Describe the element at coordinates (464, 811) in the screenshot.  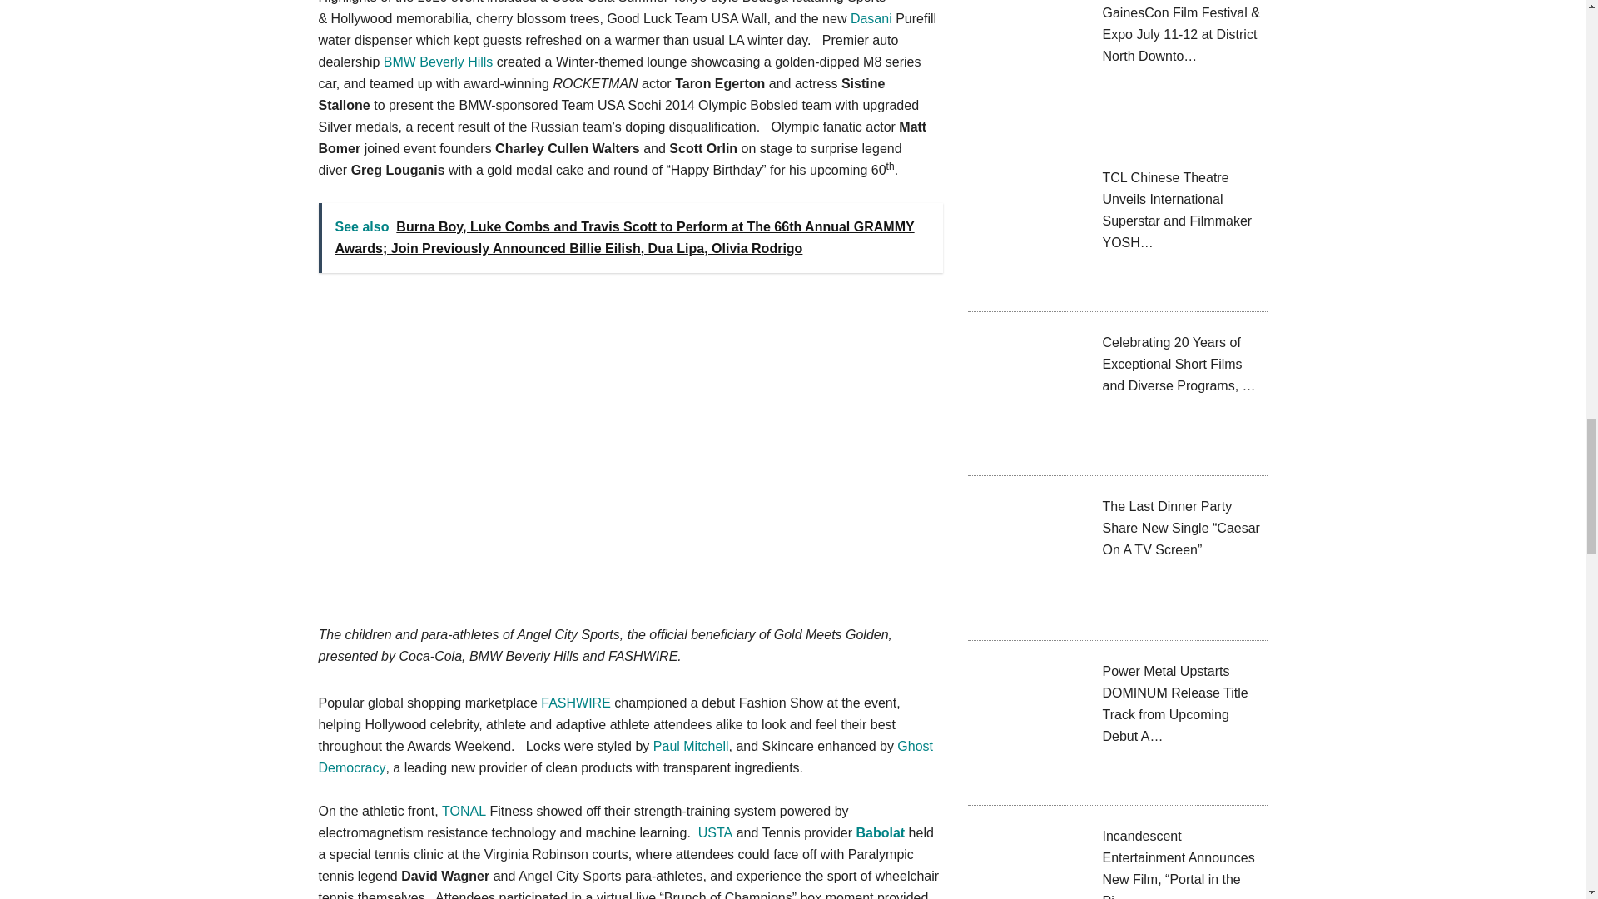
I see `TONAL` at that location.